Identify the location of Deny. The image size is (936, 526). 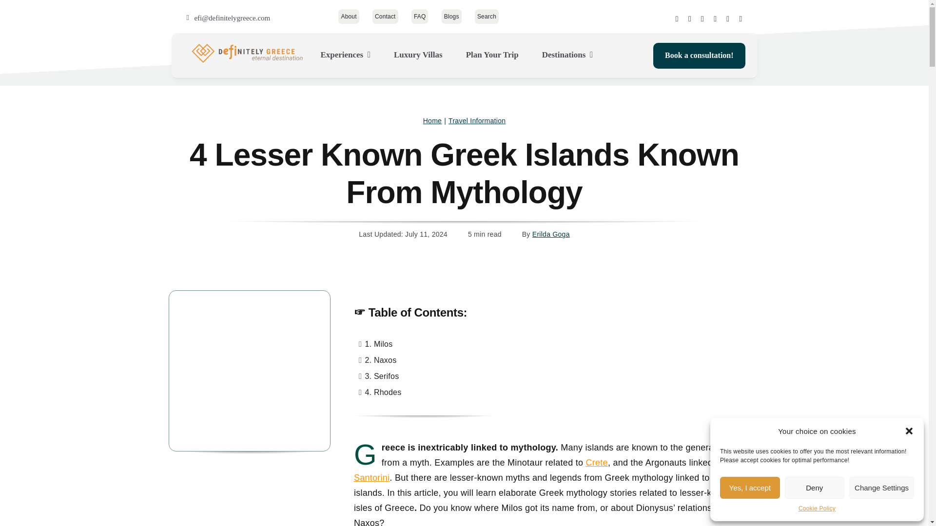
(815, 487).